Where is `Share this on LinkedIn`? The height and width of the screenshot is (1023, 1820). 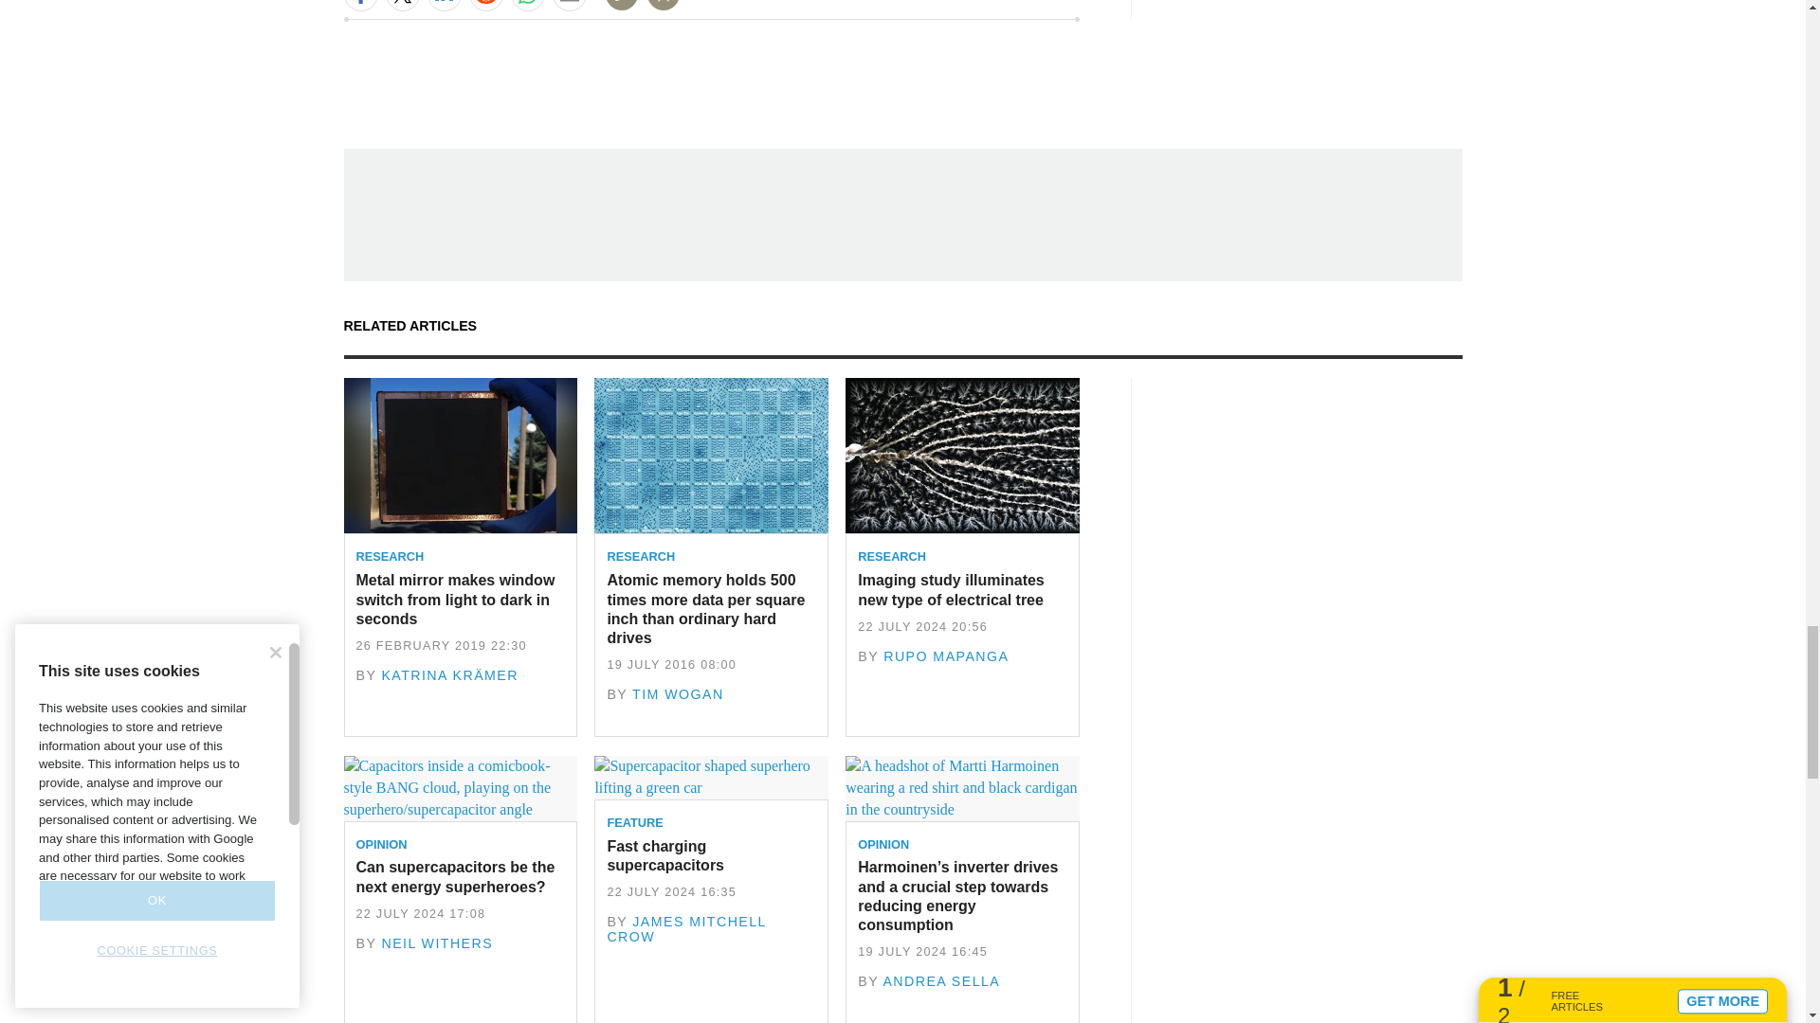 Share this on LinkedIn is located at coordinates (443, 6).